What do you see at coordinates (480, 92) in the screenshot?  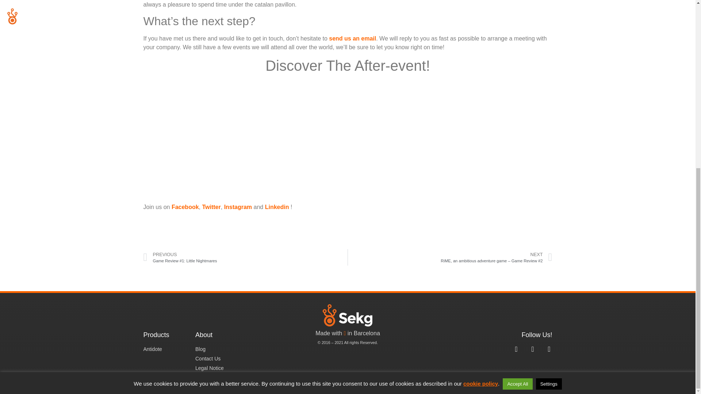 I see `cookie policy` at bounding box center [480, 92].